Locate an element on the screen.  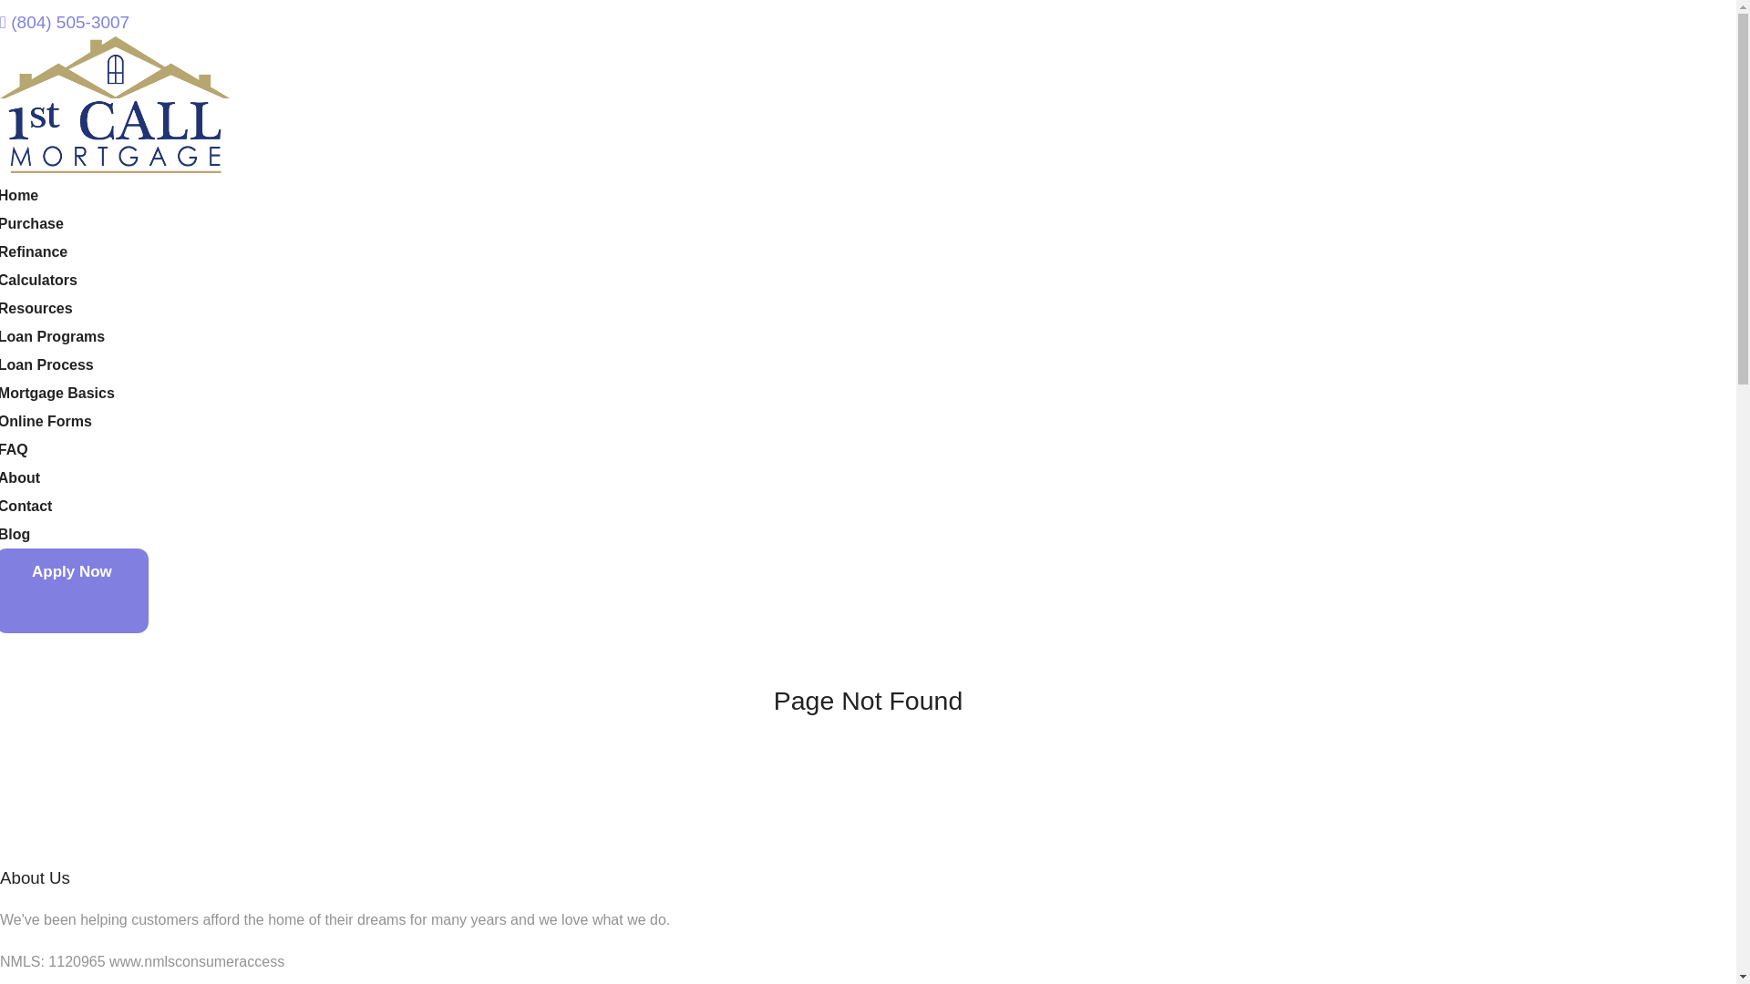
(804) 505-3007 is located at coordinates (65, 22).